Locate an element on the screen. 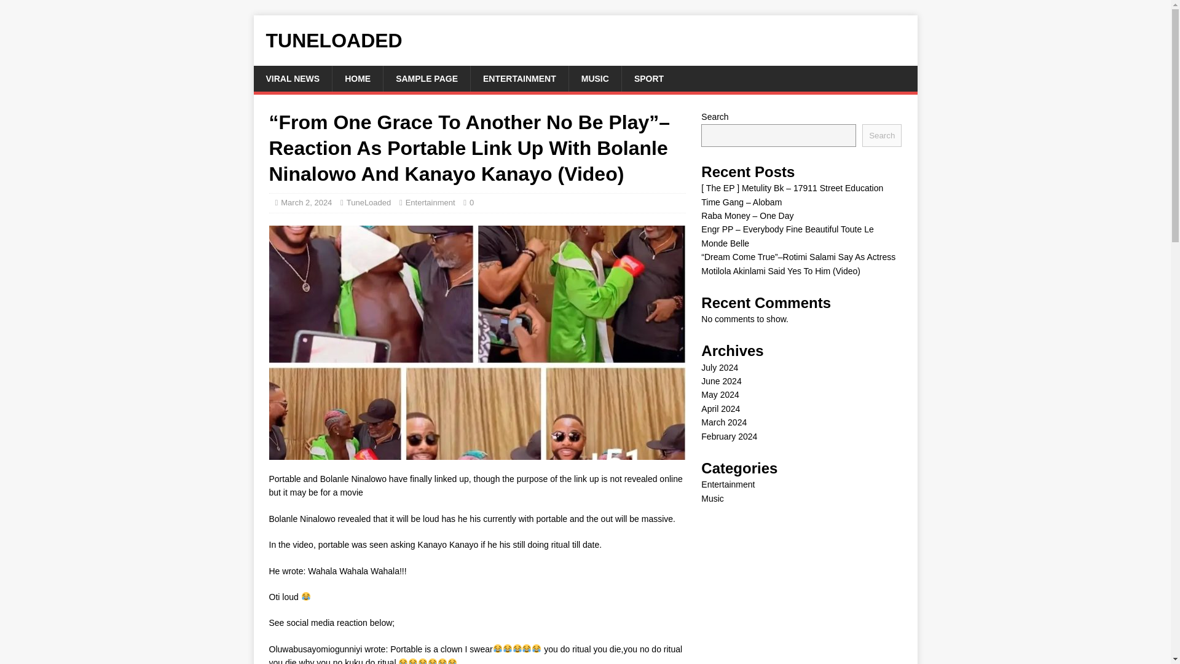 This screenshot has height=664, width=1180. SPORT is located at coordinates (649, 79).